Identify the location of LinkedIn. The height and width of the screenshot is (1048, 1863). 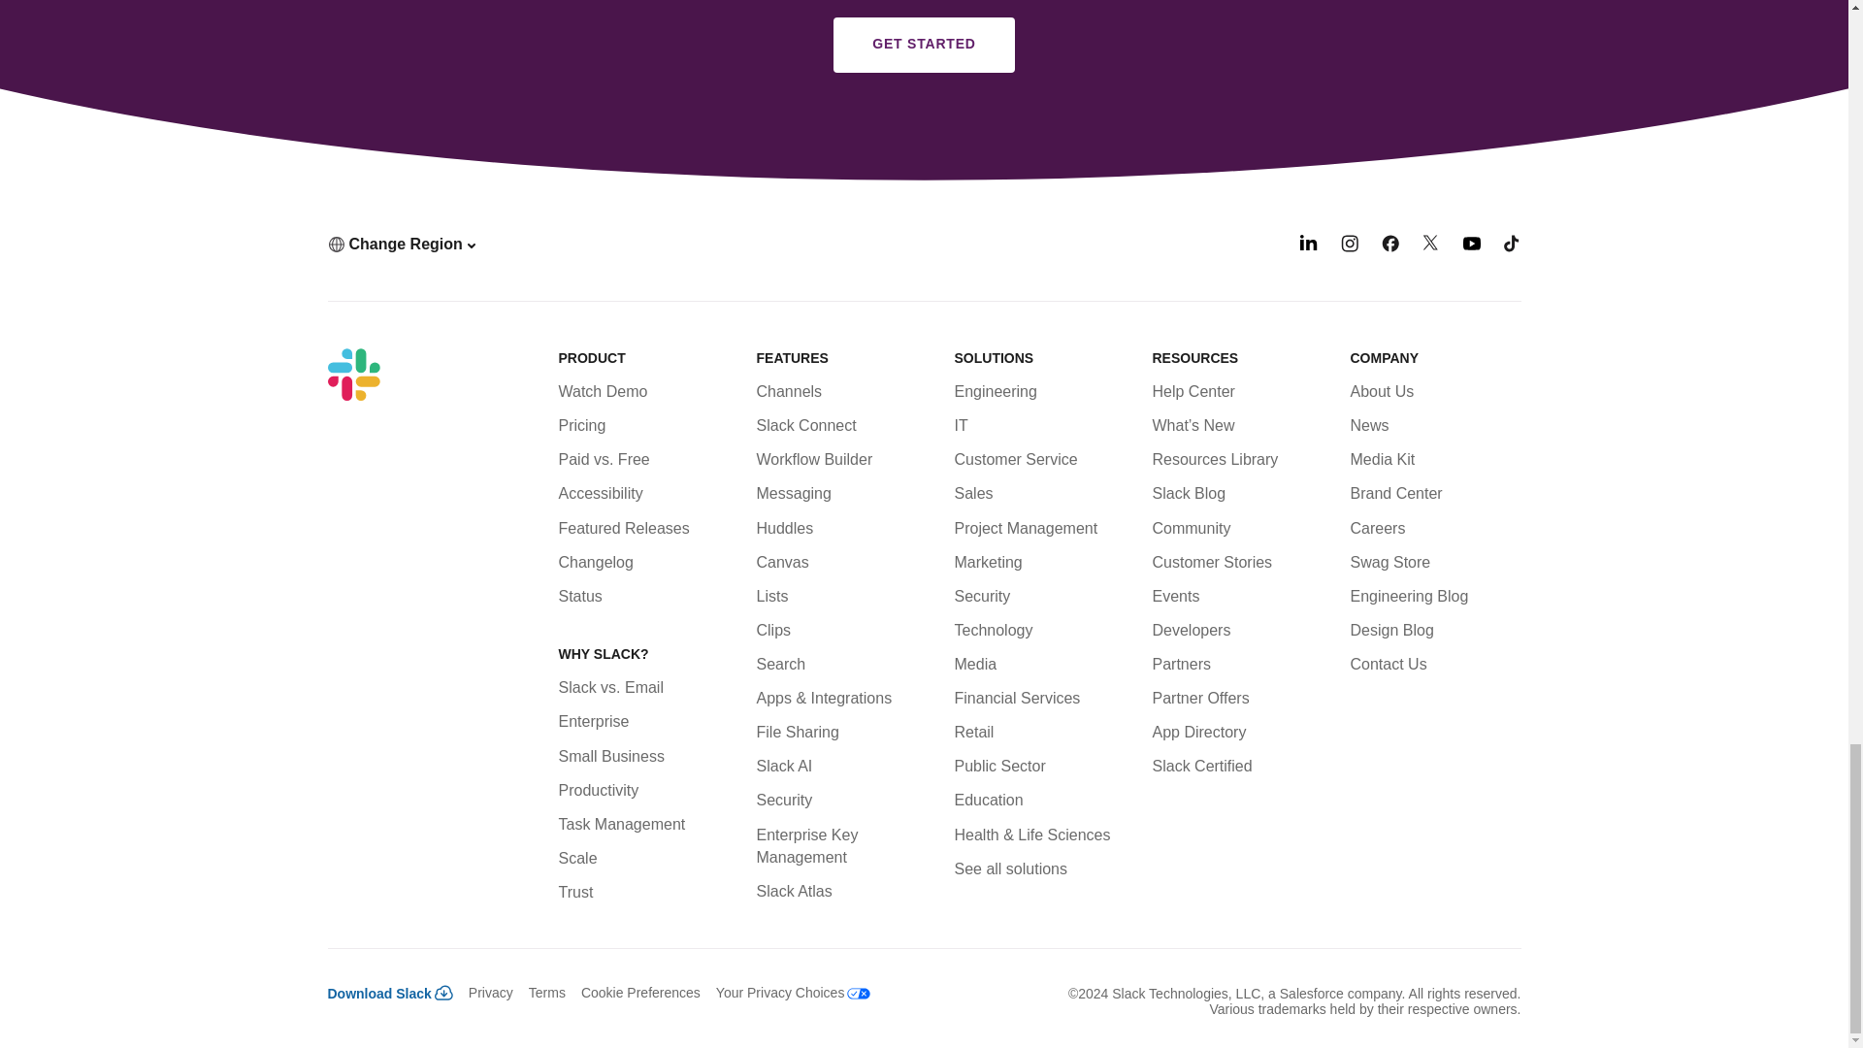
(1308, 246).